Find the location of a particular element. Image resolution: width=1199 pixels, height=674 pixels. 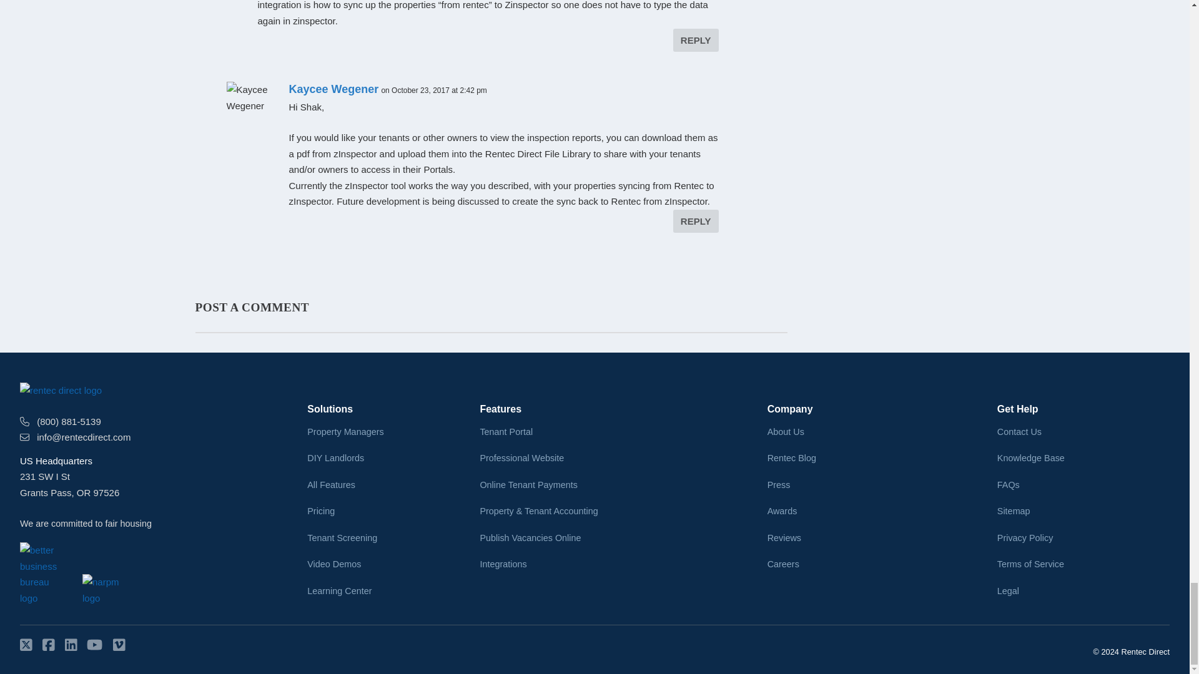

phone number is located at coordinates (24, 421).